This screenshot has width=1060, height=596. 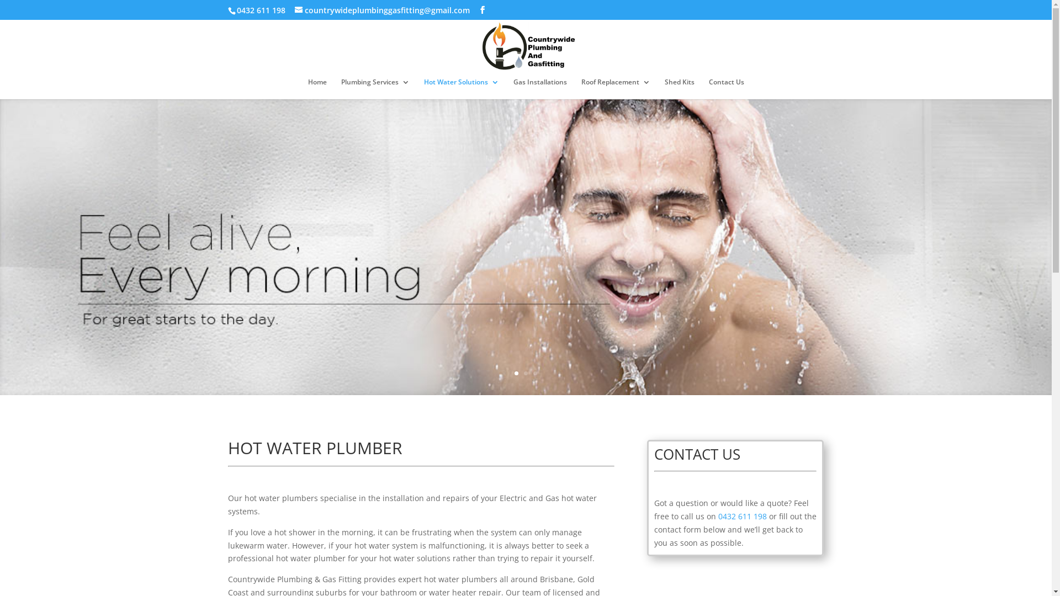 I want to click on Plumbing Services, so click(x=375, y=89).